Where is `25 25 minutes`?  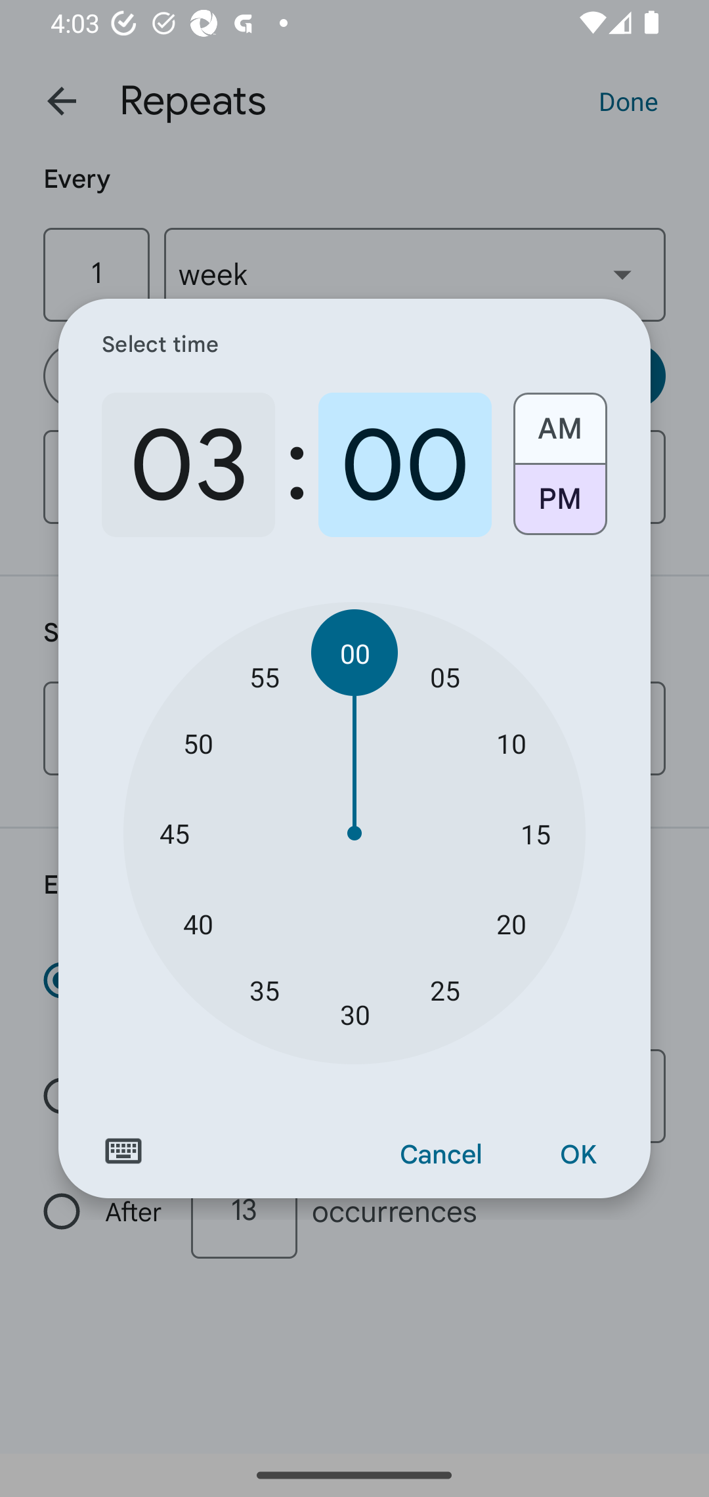
25 25 minutes is located at coordinates (445, 989).